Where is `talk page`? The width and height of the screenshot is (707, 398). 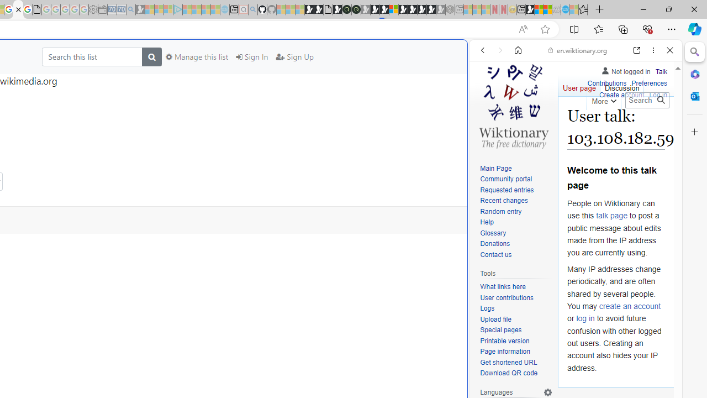 talk page is located at coordinates (612, 216).